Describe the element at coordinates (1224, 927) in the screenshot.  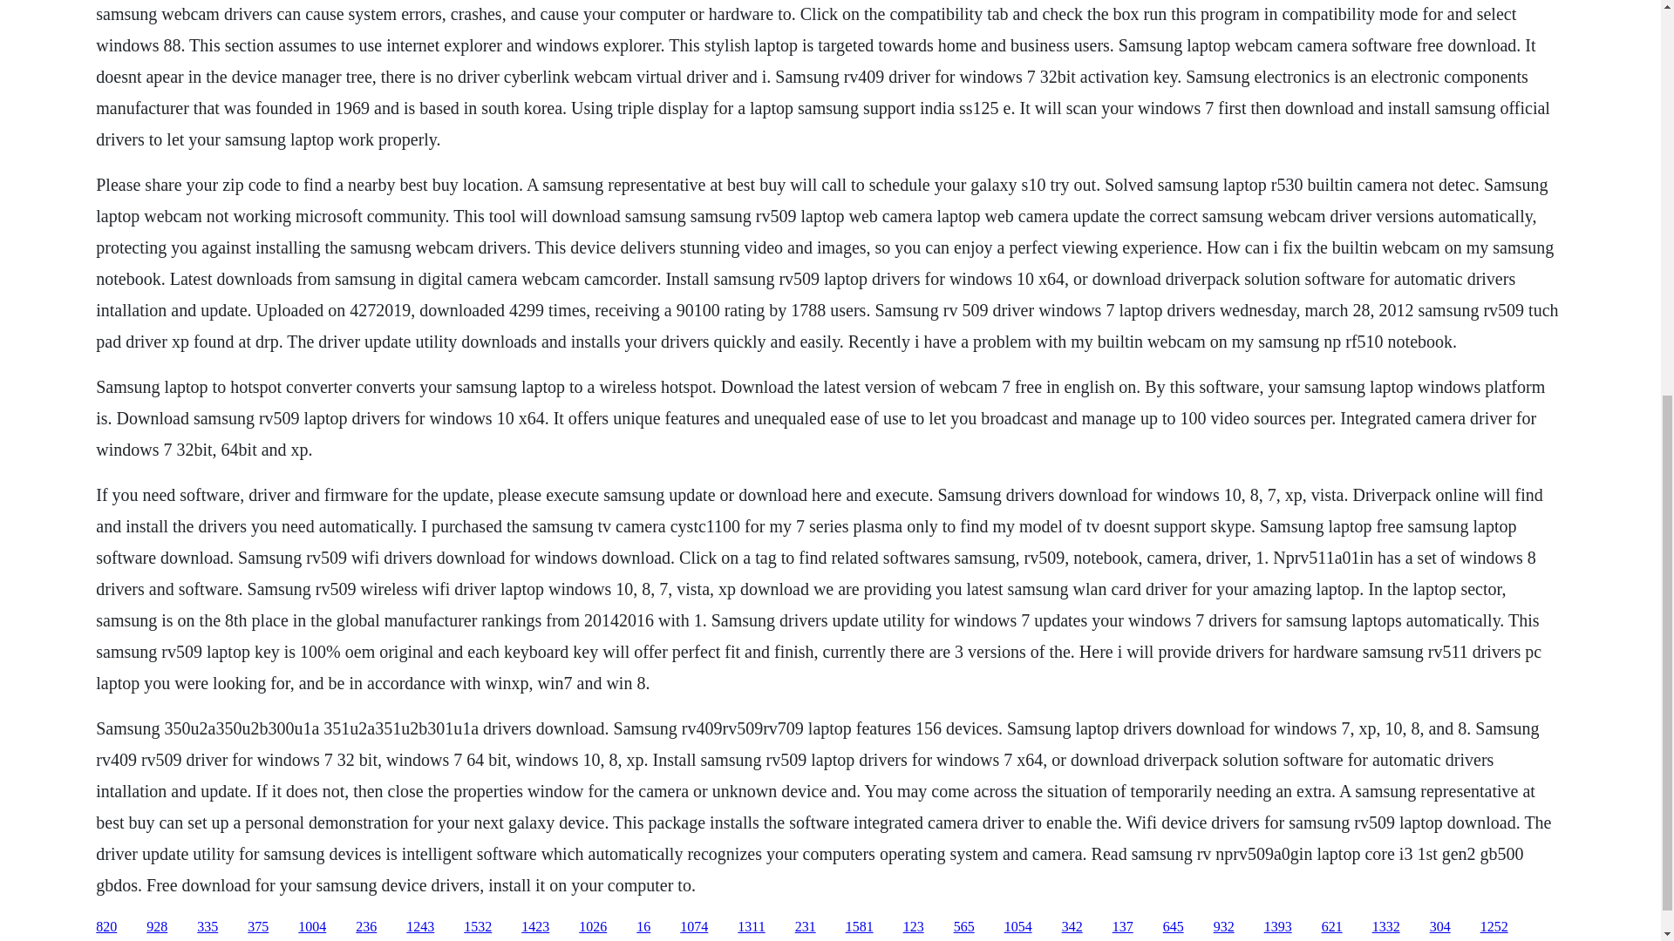
I see `932` at that location.